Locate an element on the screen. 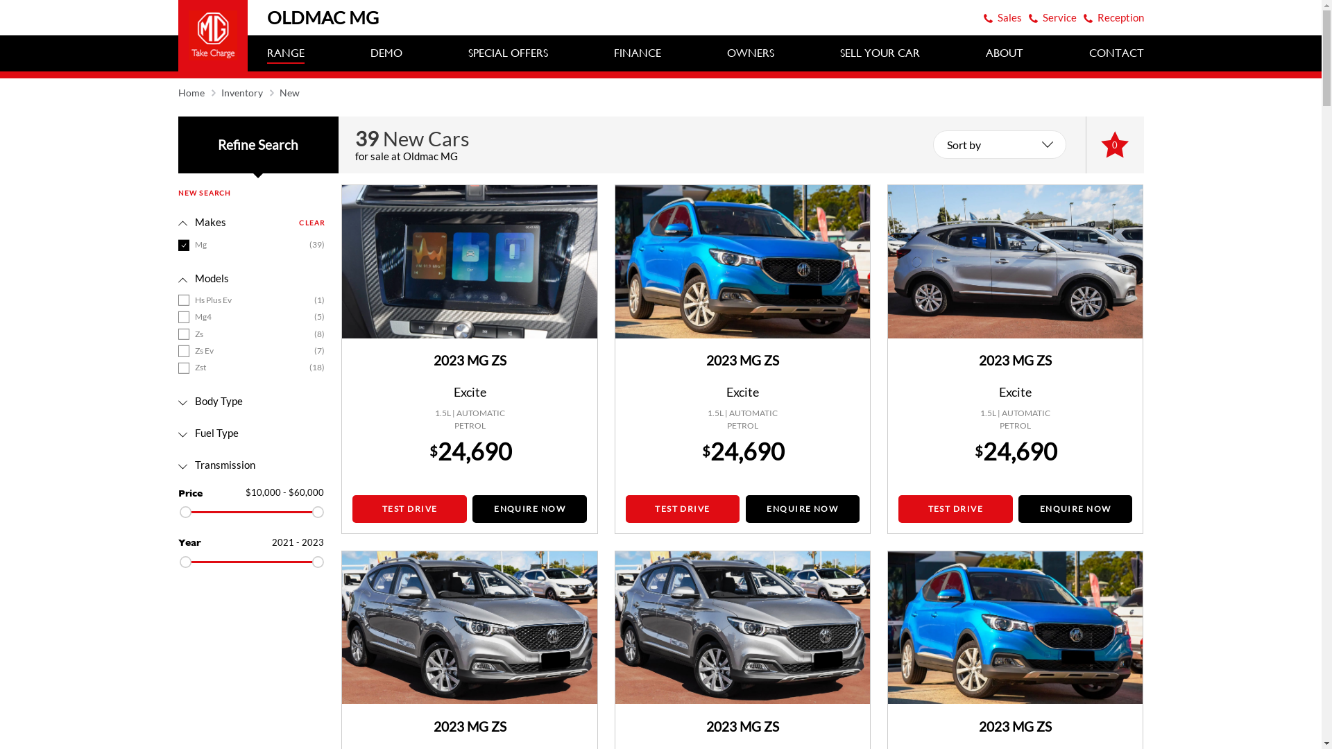 The image size is (1332, 749). Home is located at coordinates (191, 93).